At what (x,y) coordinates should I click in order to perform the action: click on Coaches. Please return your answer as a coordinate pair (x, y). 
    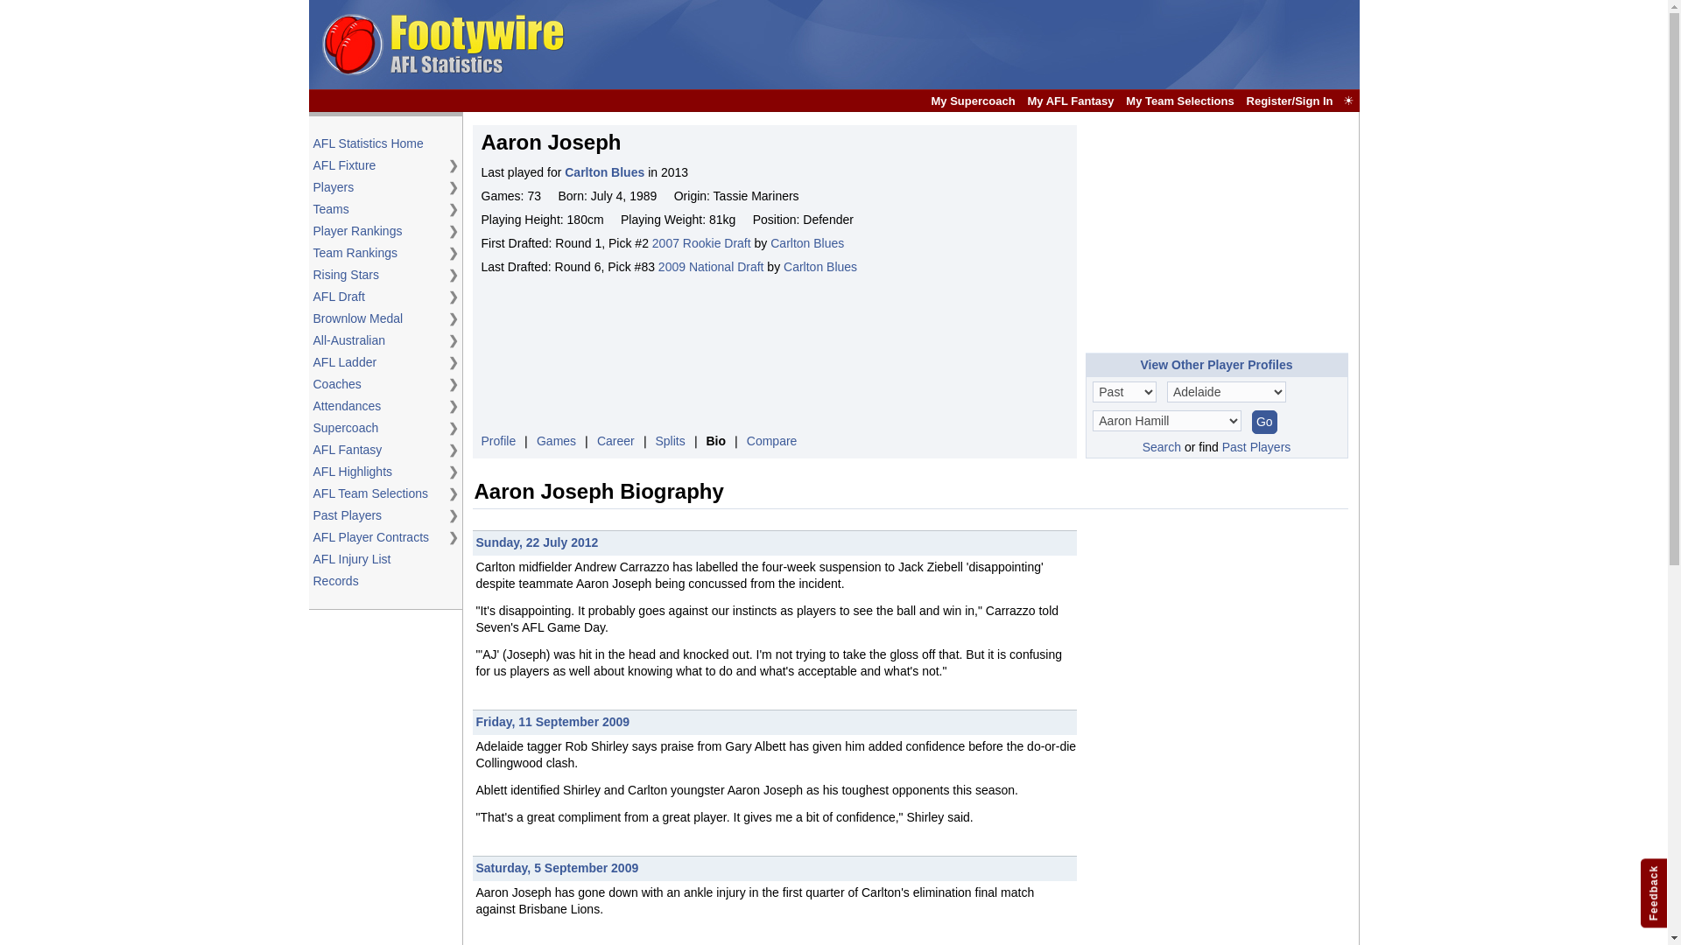
    Looking at the image, I should click on (376, 384).